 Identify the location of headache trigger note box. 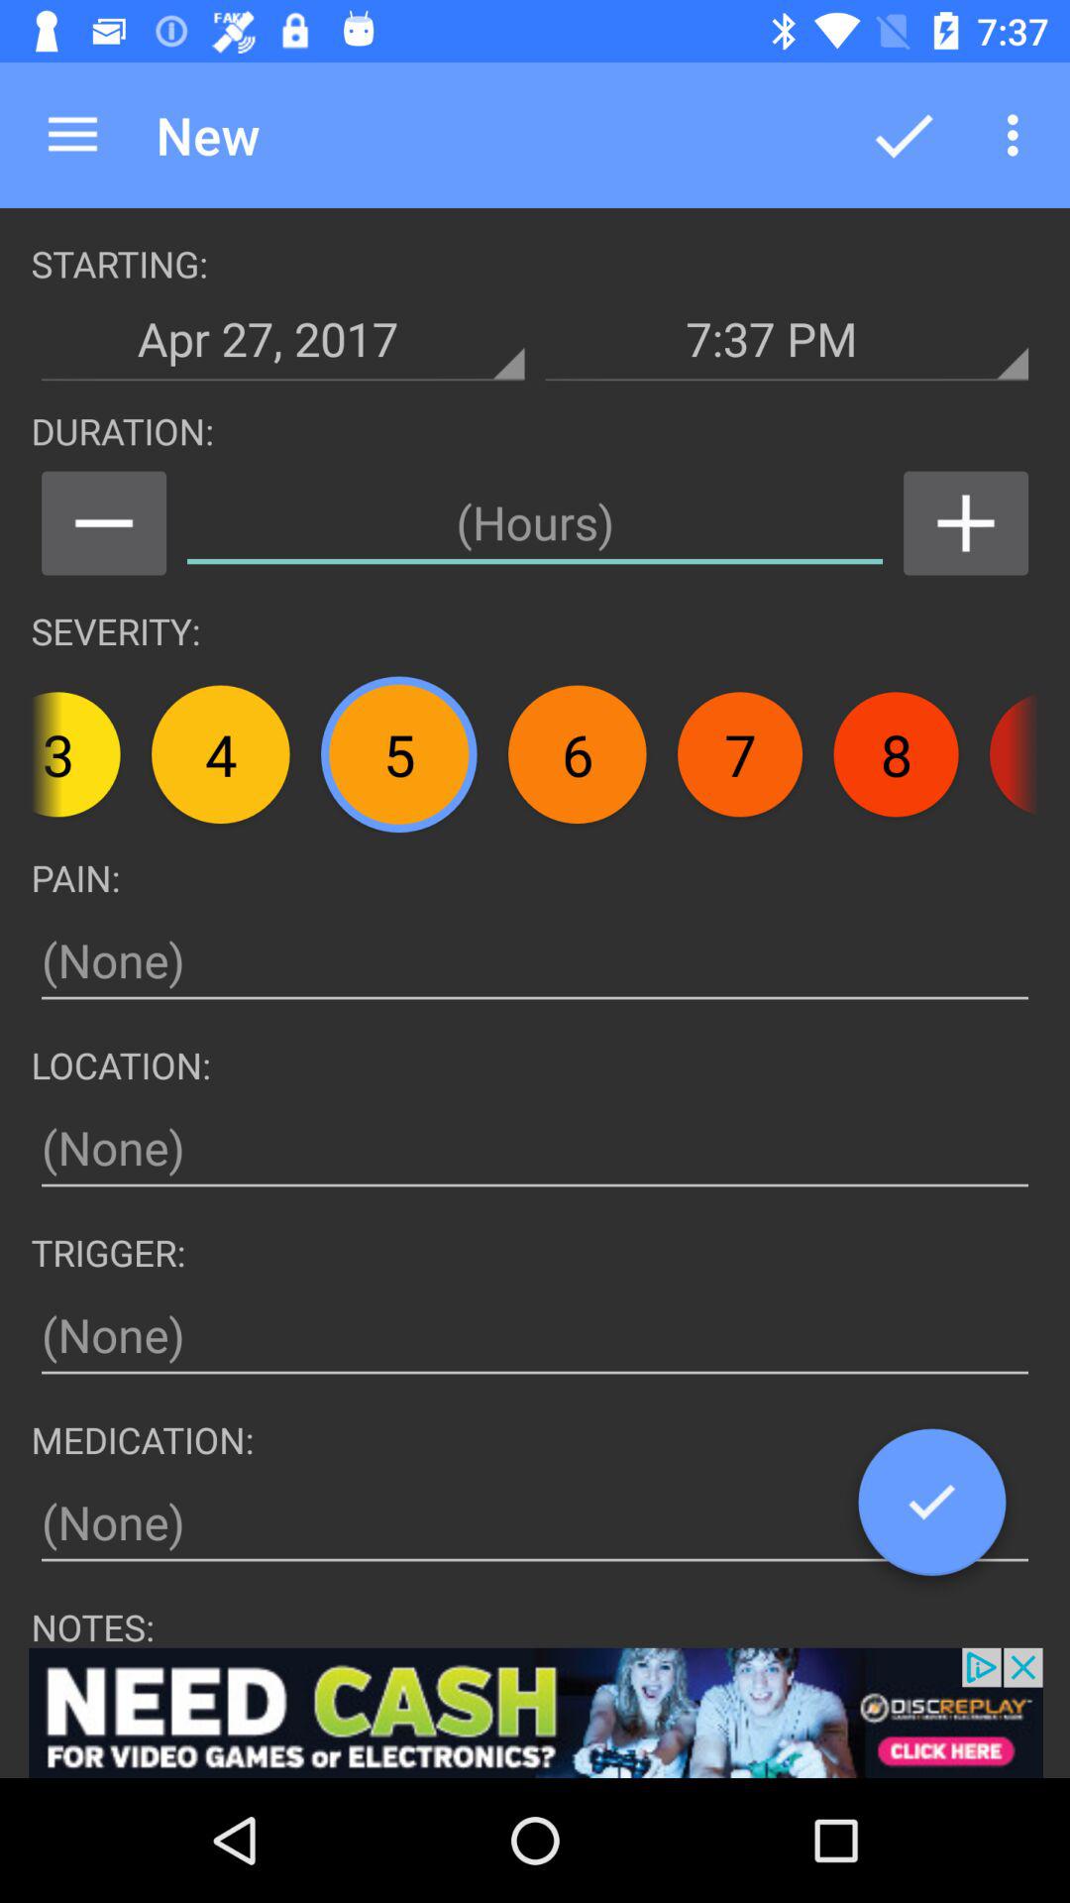
(535, 1336).